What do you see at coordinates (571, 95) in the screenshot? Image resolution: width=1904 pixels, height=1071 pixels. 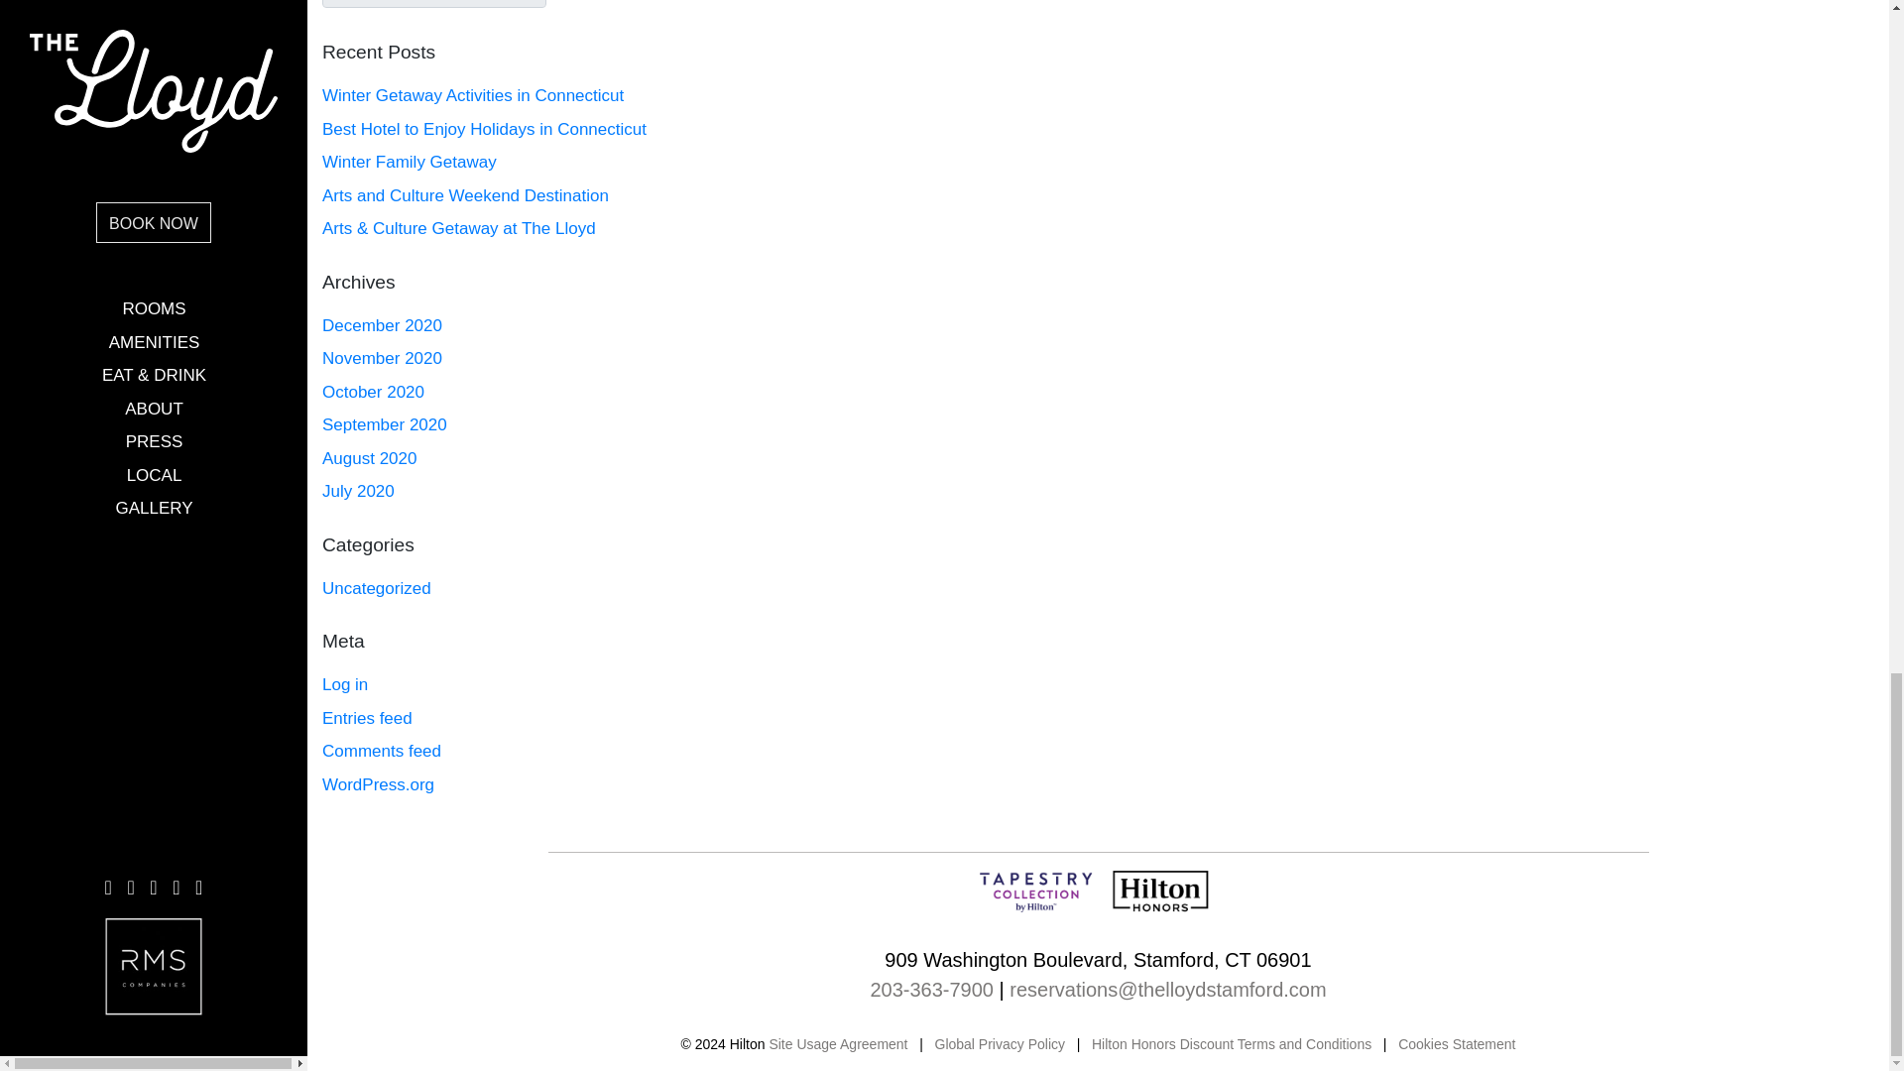 I see `Winter Getaway Activities in Connecticut` at bounding box center [571, 95].